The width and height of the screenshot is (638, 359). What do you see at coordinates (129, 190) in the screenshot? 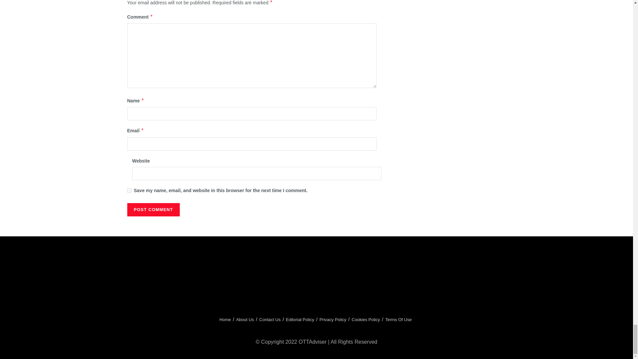
I see `yes` at bounding box center [129, 190].